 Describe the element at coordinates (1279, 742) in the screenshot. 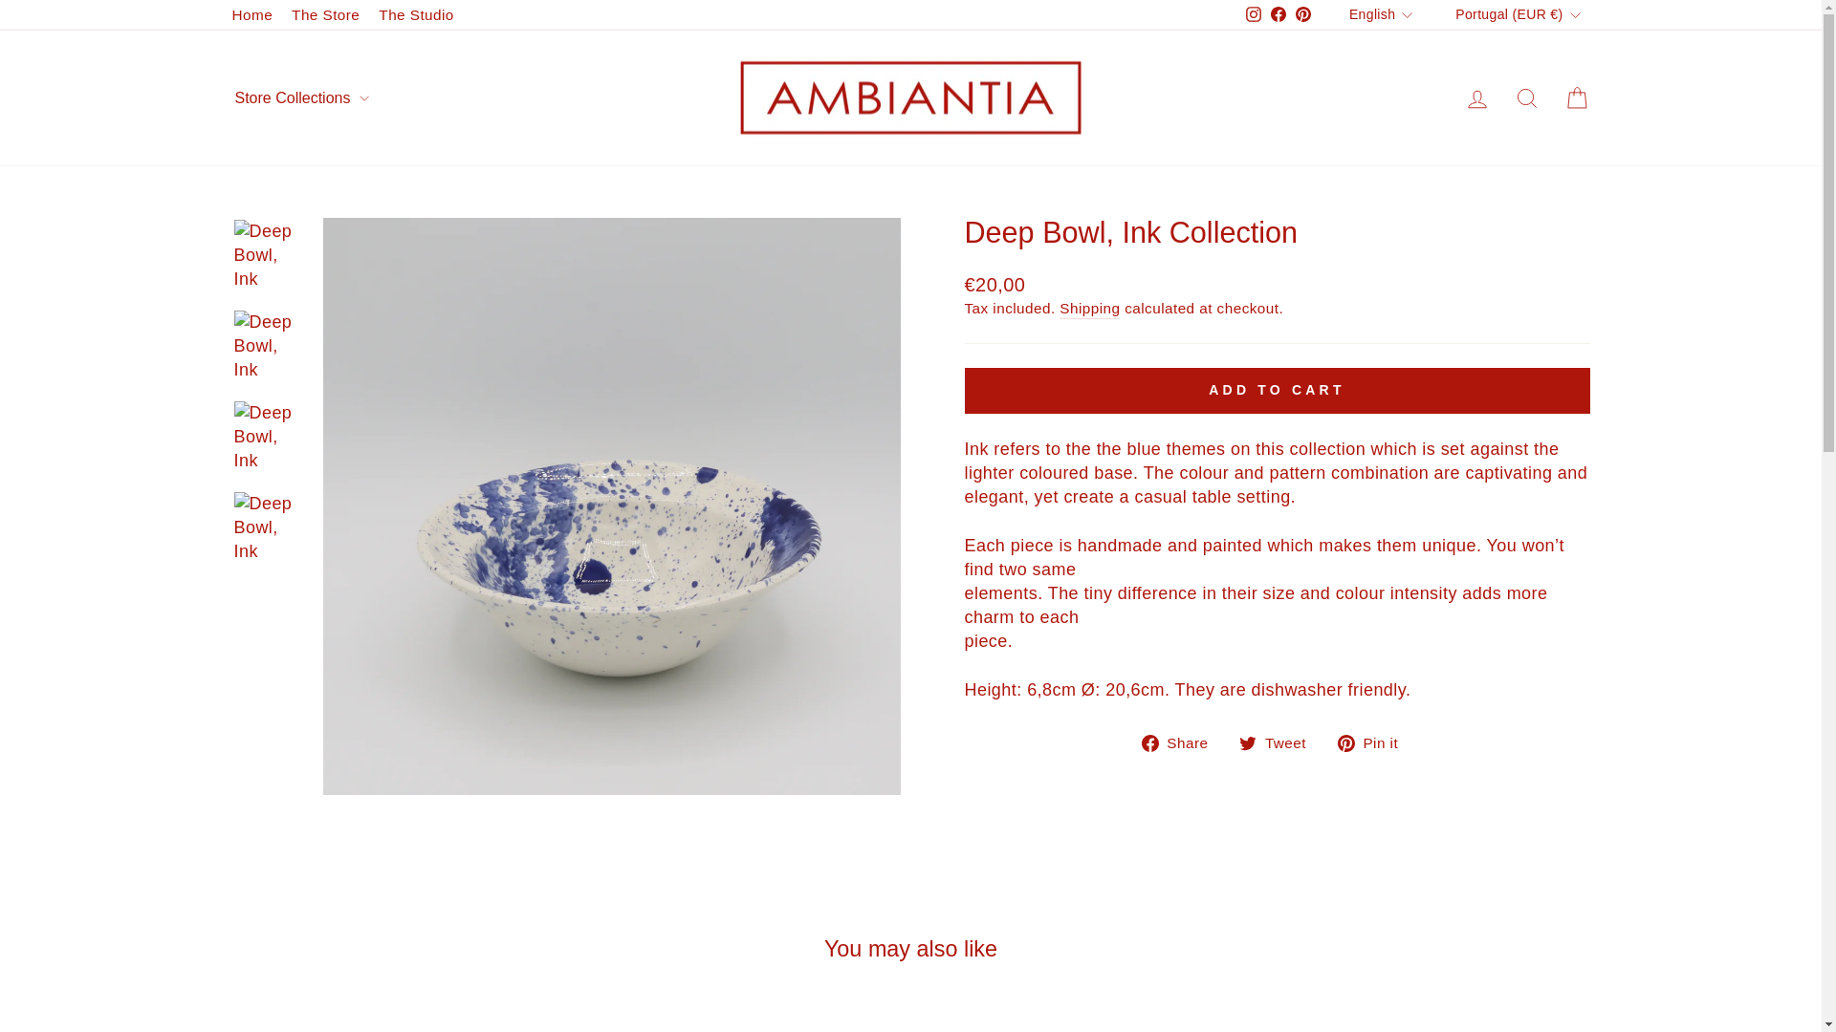

I see `Tweet on Twitter` at that location.